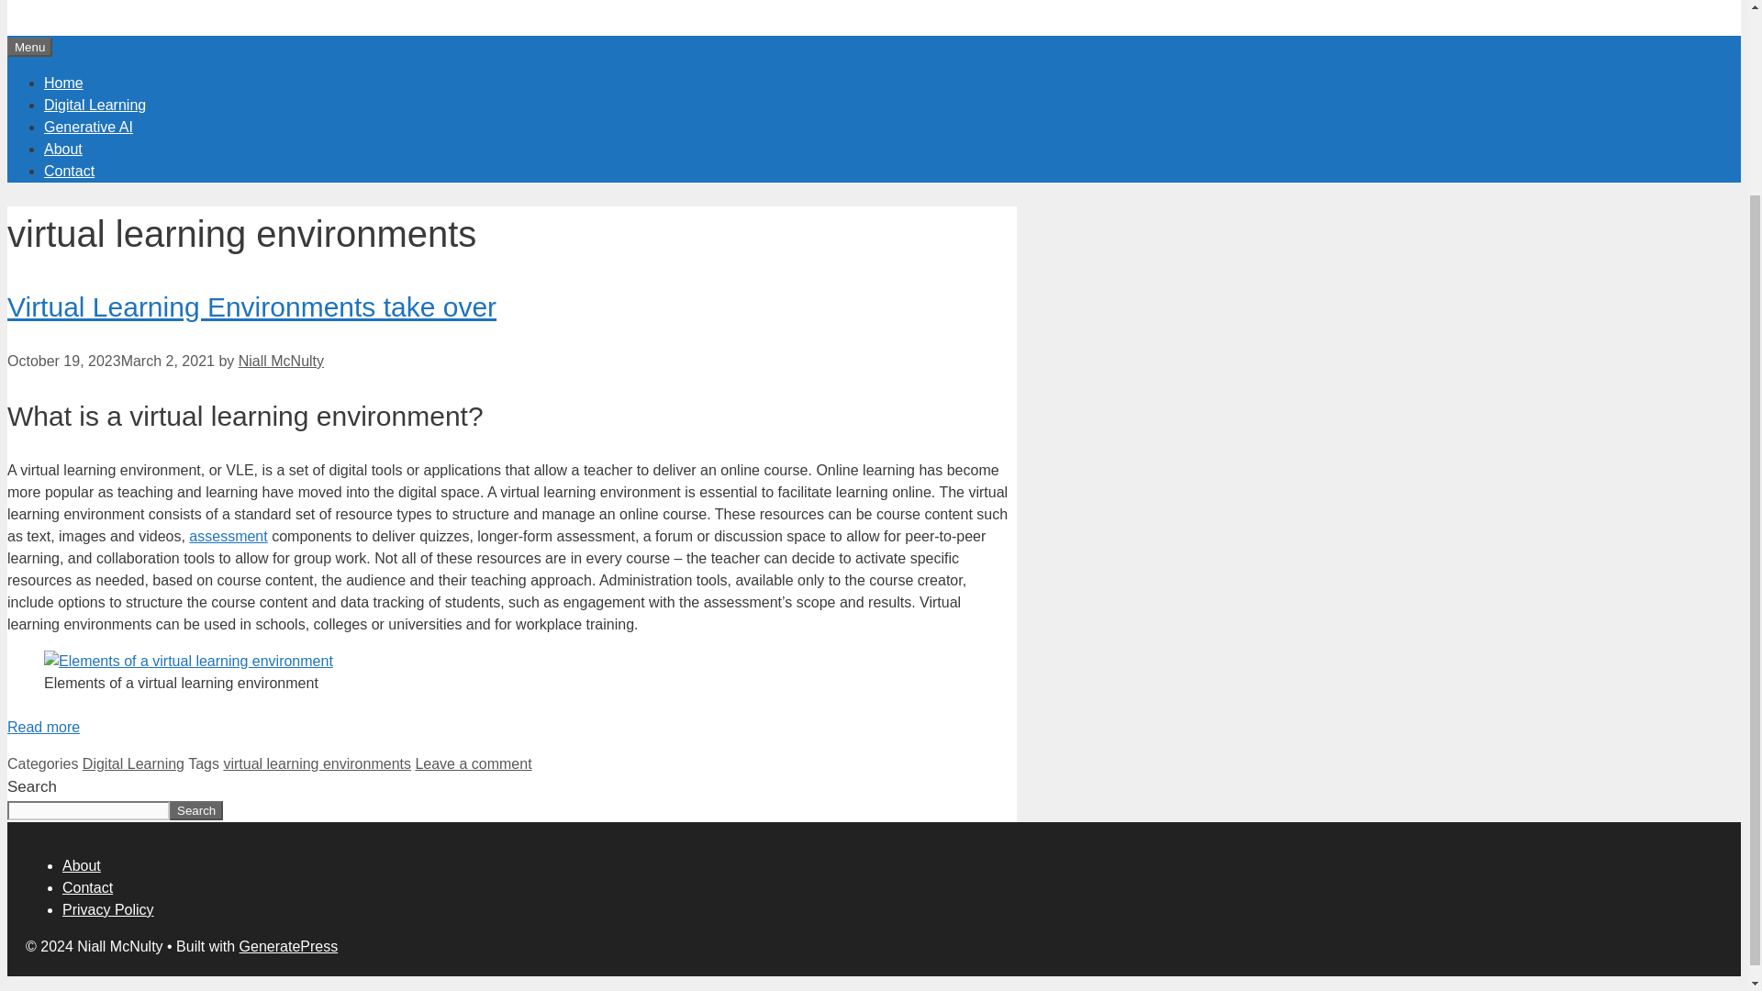  What do you see at coordinates (29, 47) in the screenshot?
I see `Menu` at bounding box center [29, 47].